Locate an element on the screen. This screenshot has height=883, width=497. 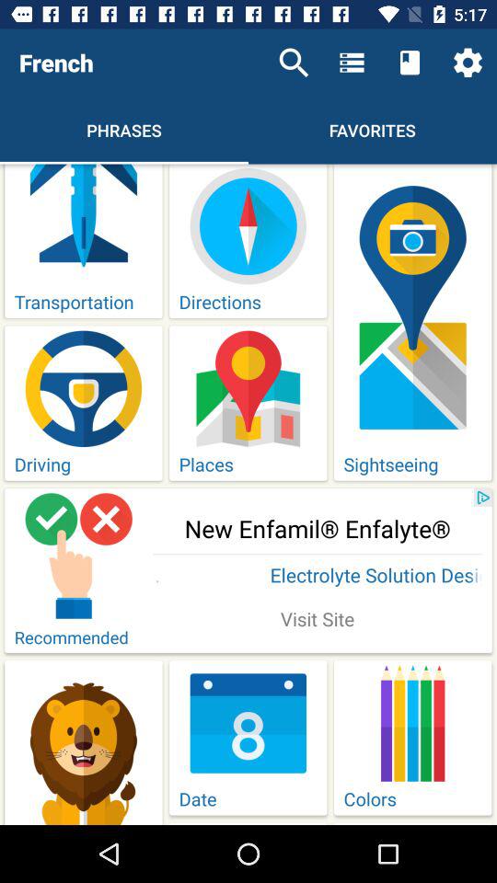
open the item to the right of the french icon is located at coordinates (294, 63).